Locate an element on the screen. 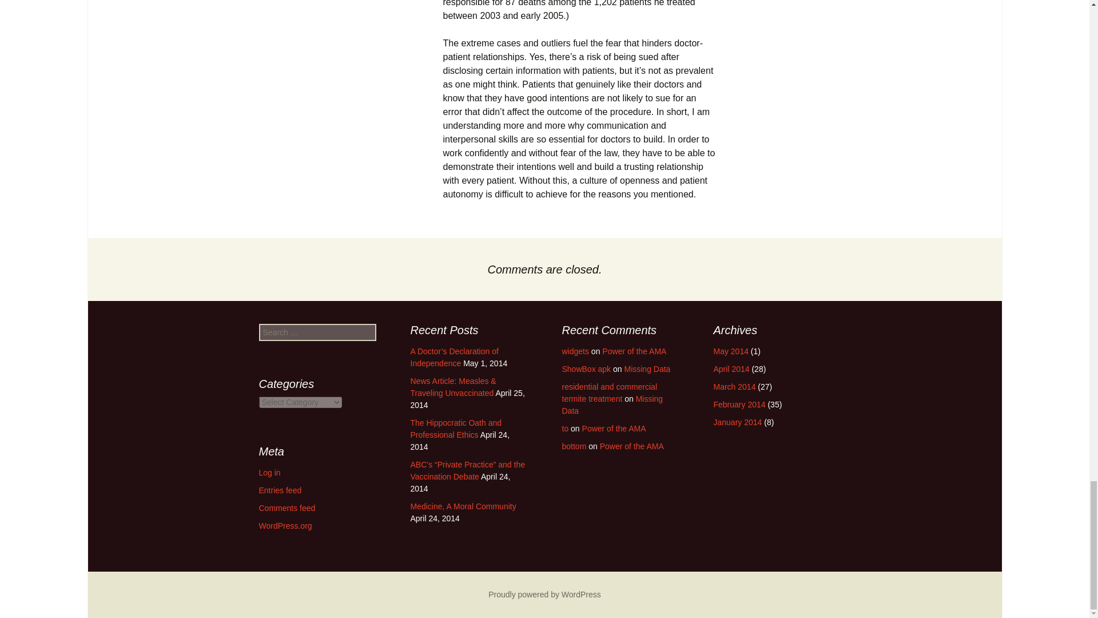  The Hippocratic Oath and Professional Ethics is located at coordinates (456, 429).